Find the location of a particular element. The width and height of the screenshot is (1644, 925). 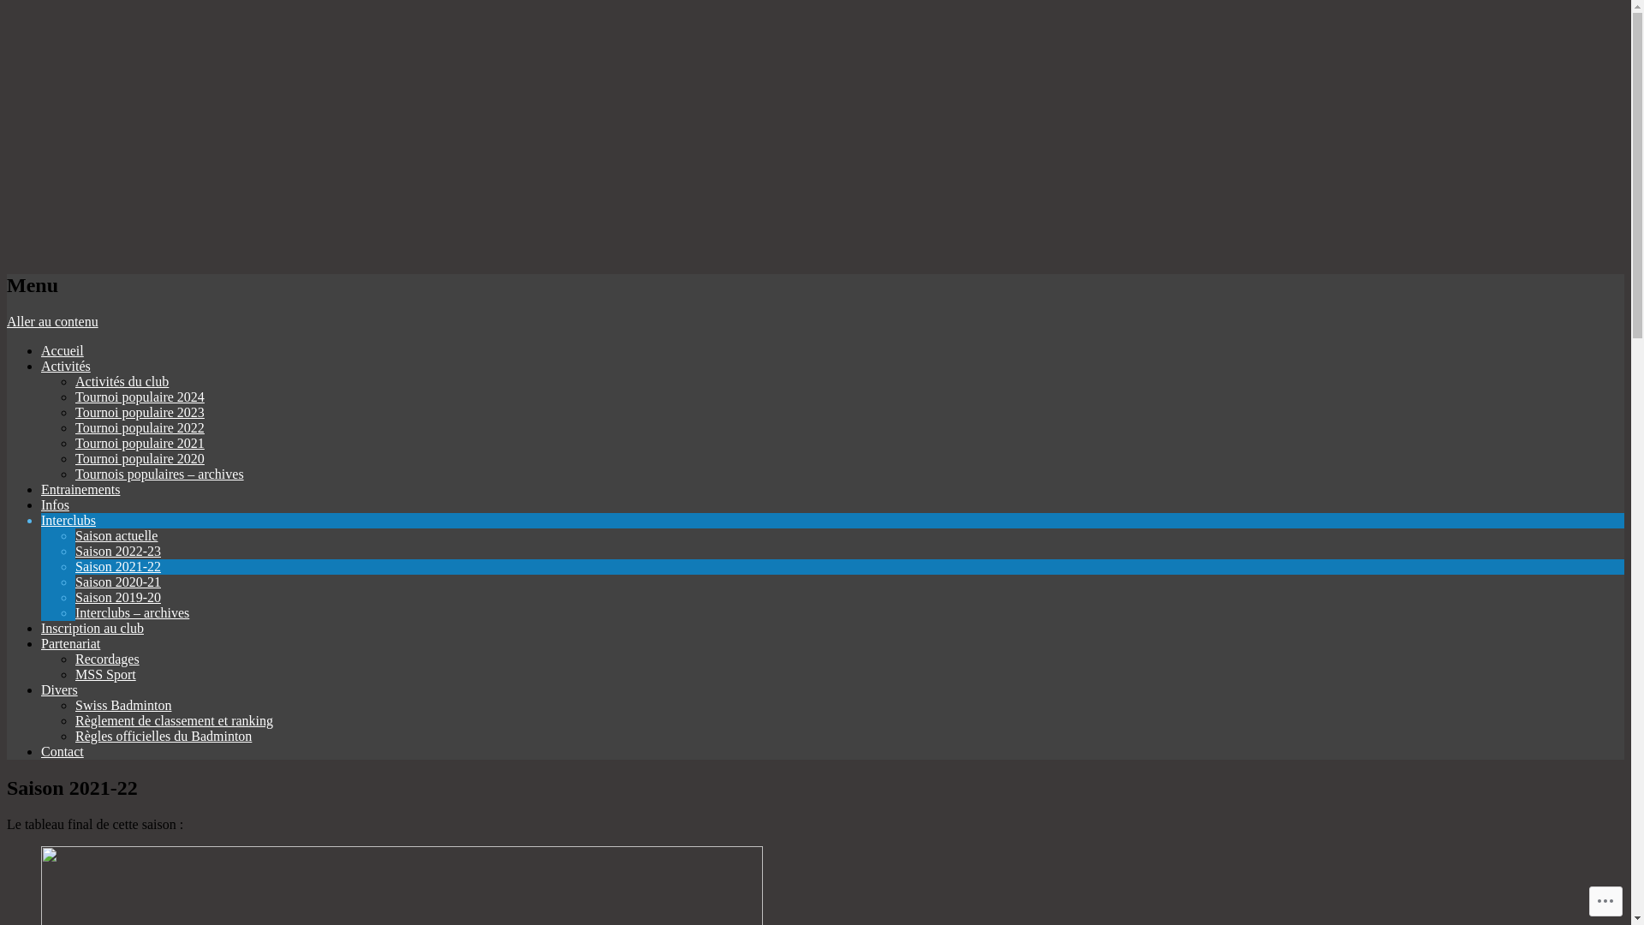

Accueil is located at coordinates (63, 351).